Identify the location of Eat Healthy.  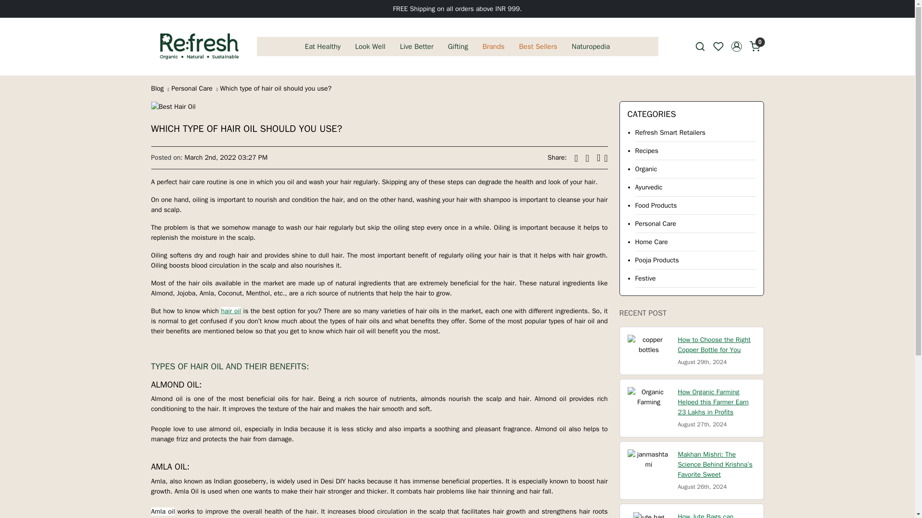
(323, 46).